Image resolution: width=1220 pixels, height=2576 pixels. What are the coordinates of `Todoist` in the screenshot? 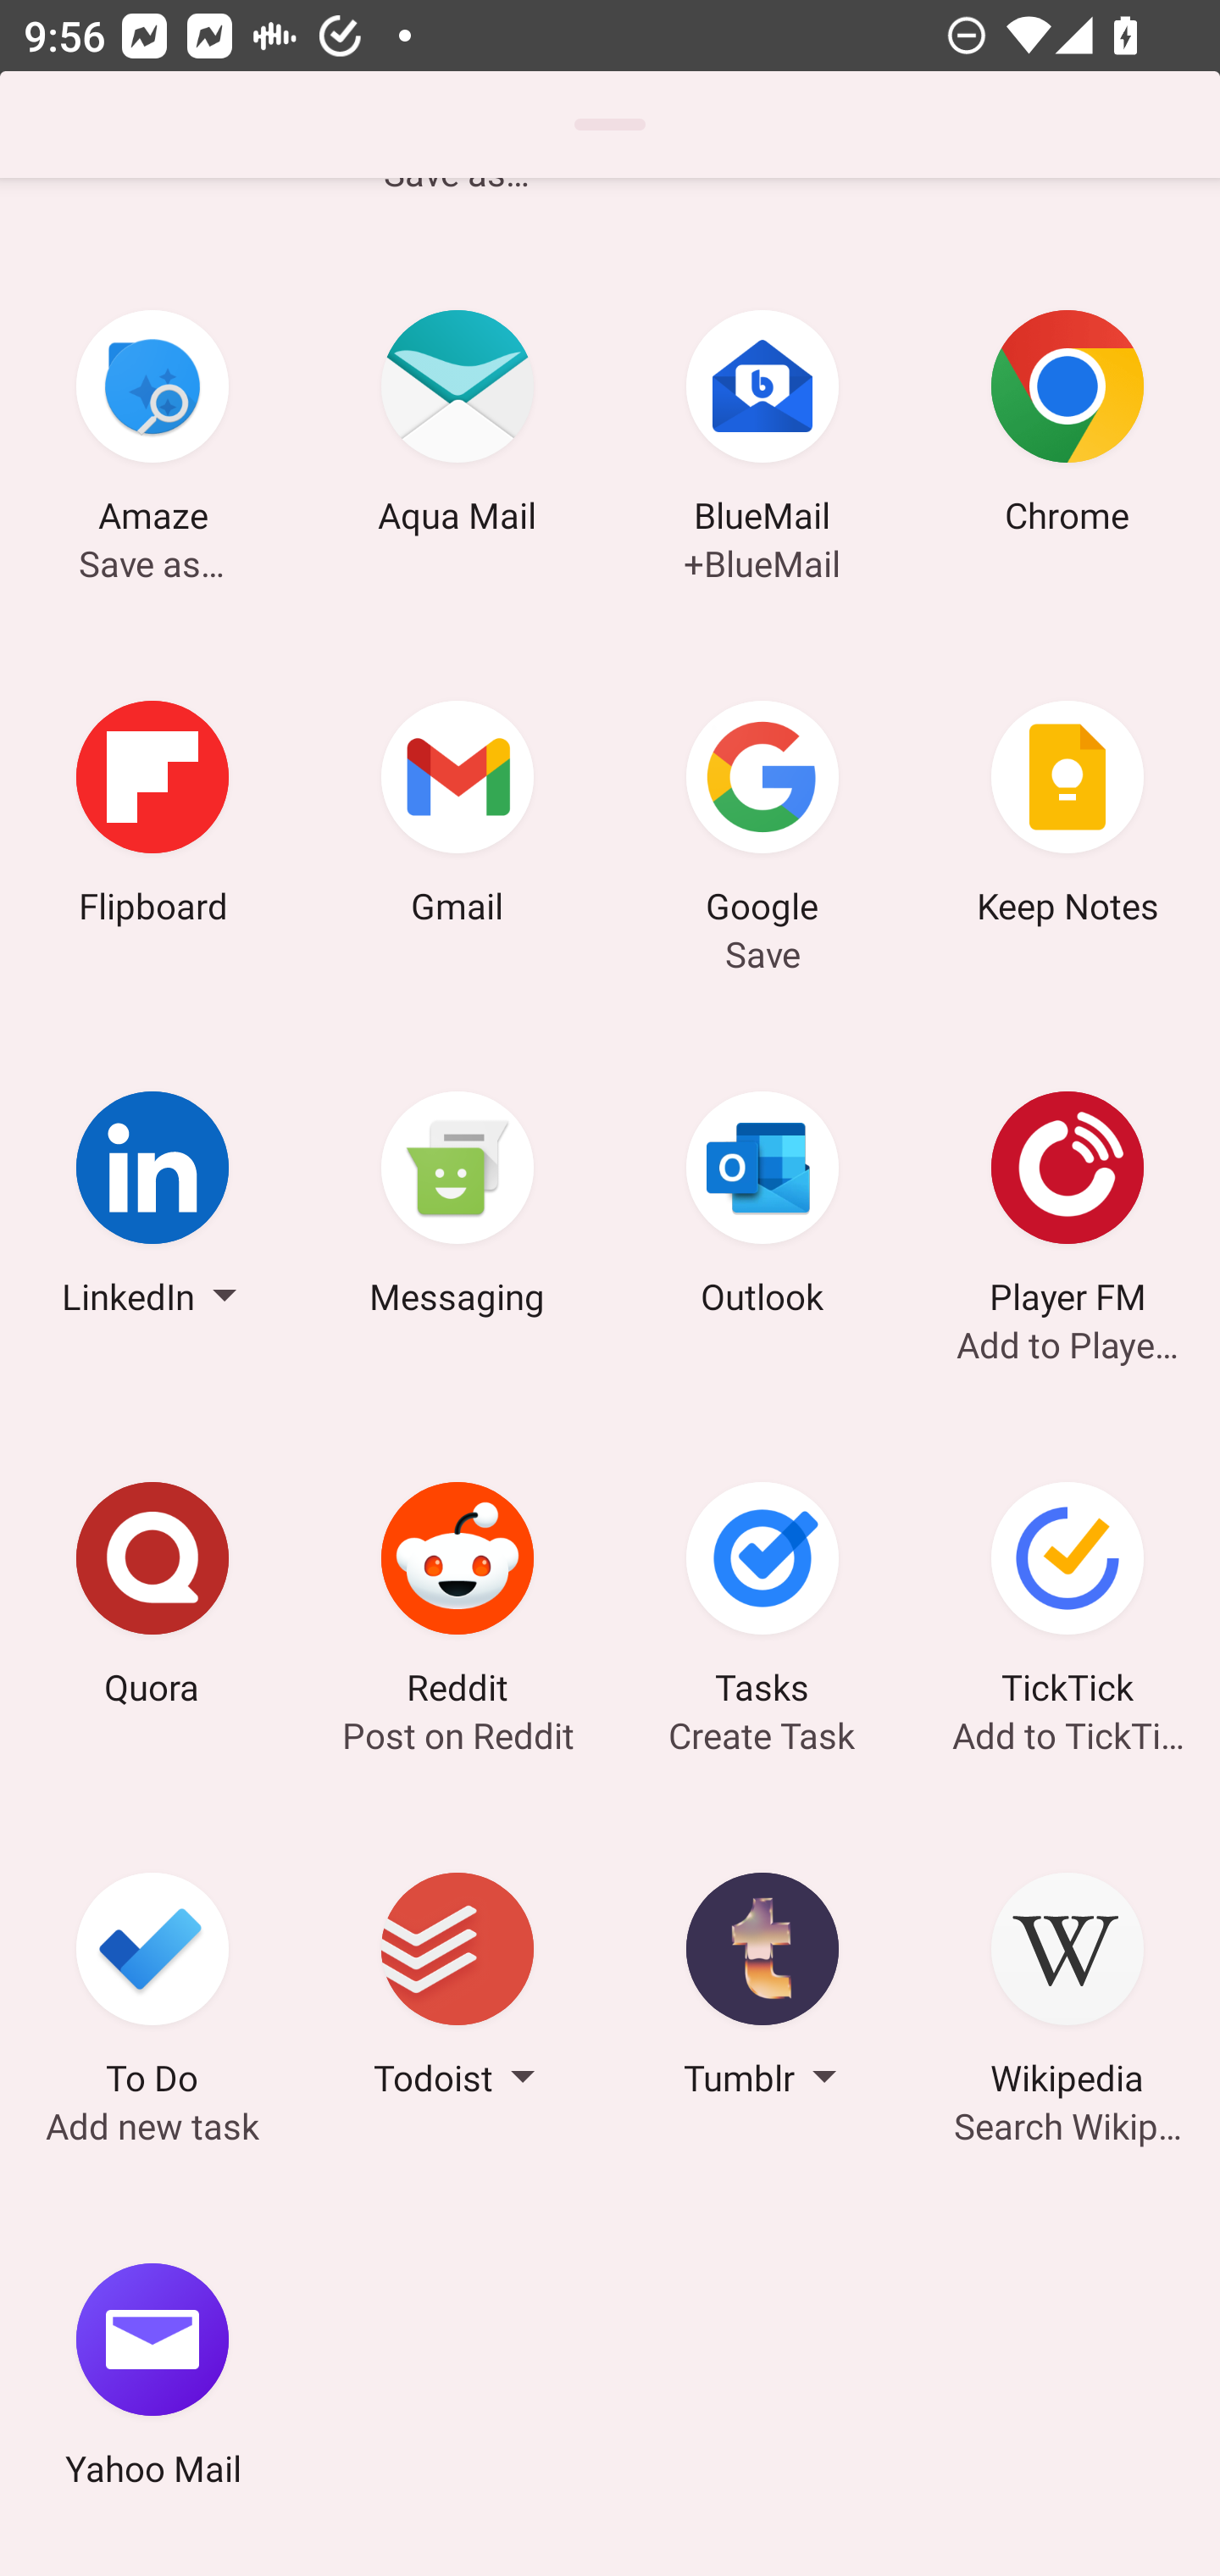 It's located at (457, 1990).